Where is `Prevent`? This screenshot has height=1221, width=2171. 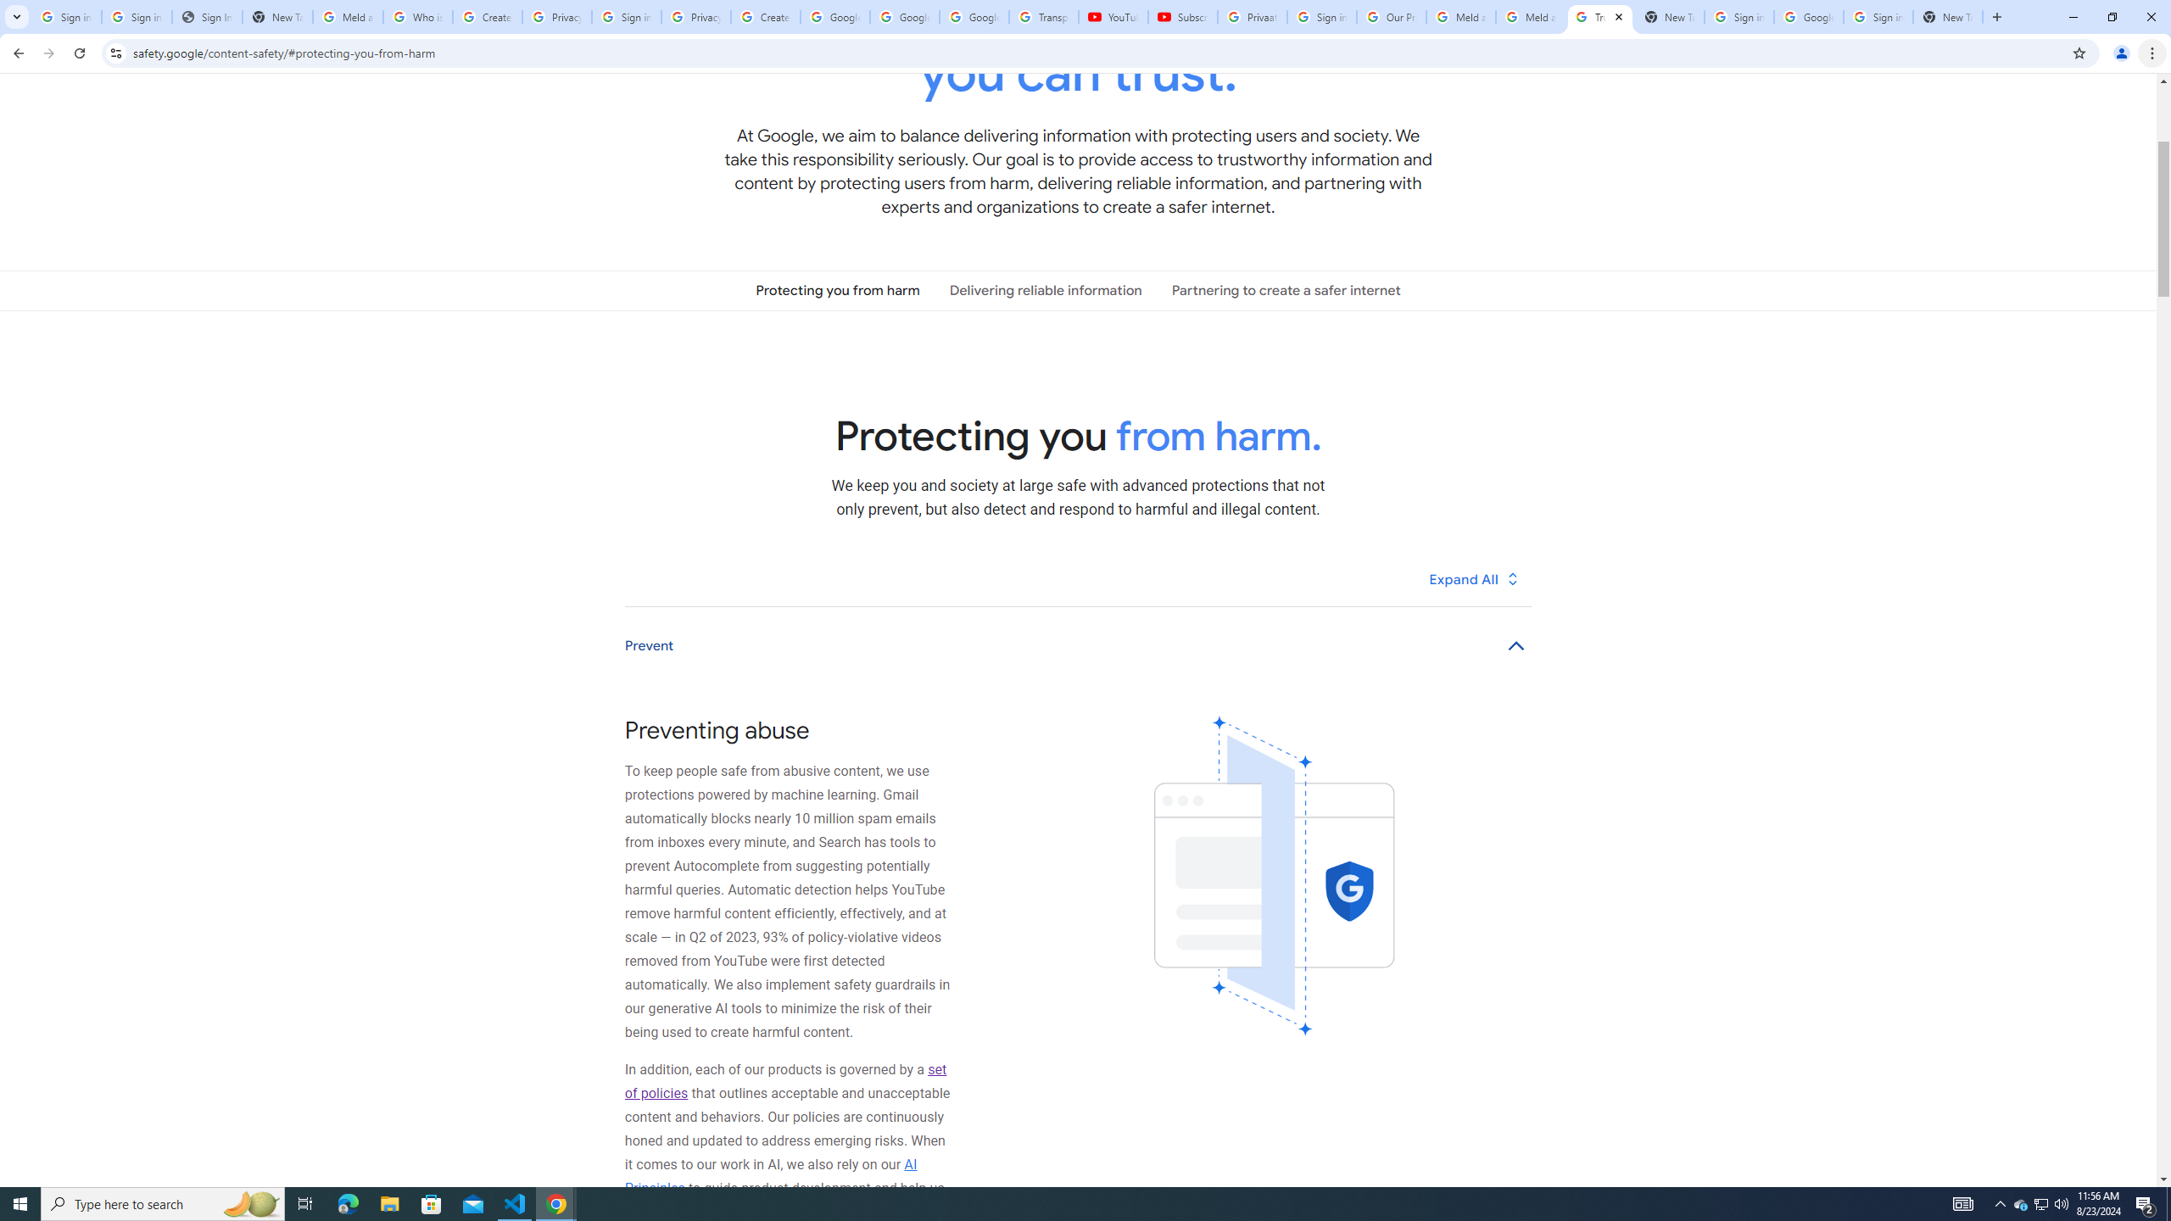 Prevent is located at coordinates (1079, 645).